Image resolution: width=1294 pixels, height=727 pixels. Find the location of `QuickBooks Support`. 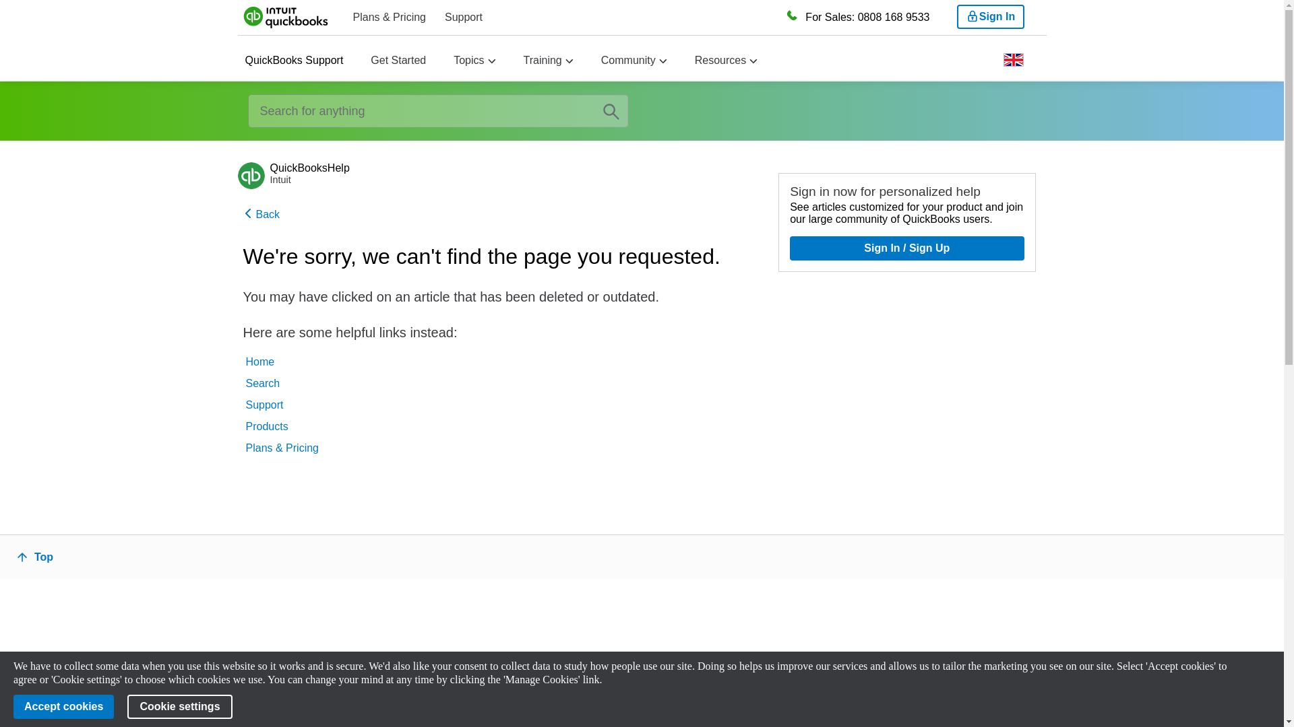

QuickBooks Support is located at coordinates (295, 61).